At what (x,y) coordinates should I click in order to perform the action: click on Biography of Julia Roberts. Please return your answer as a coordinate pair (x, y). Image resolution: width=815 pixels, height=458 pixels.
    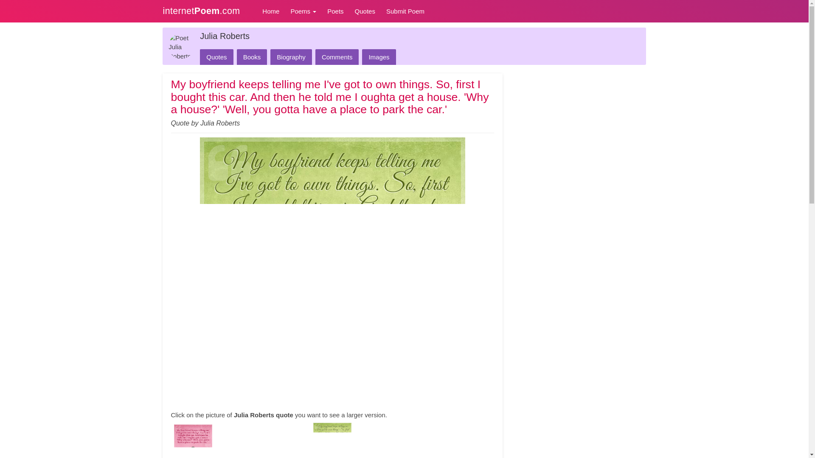
    Looking at the image, I should click on (291, 57).